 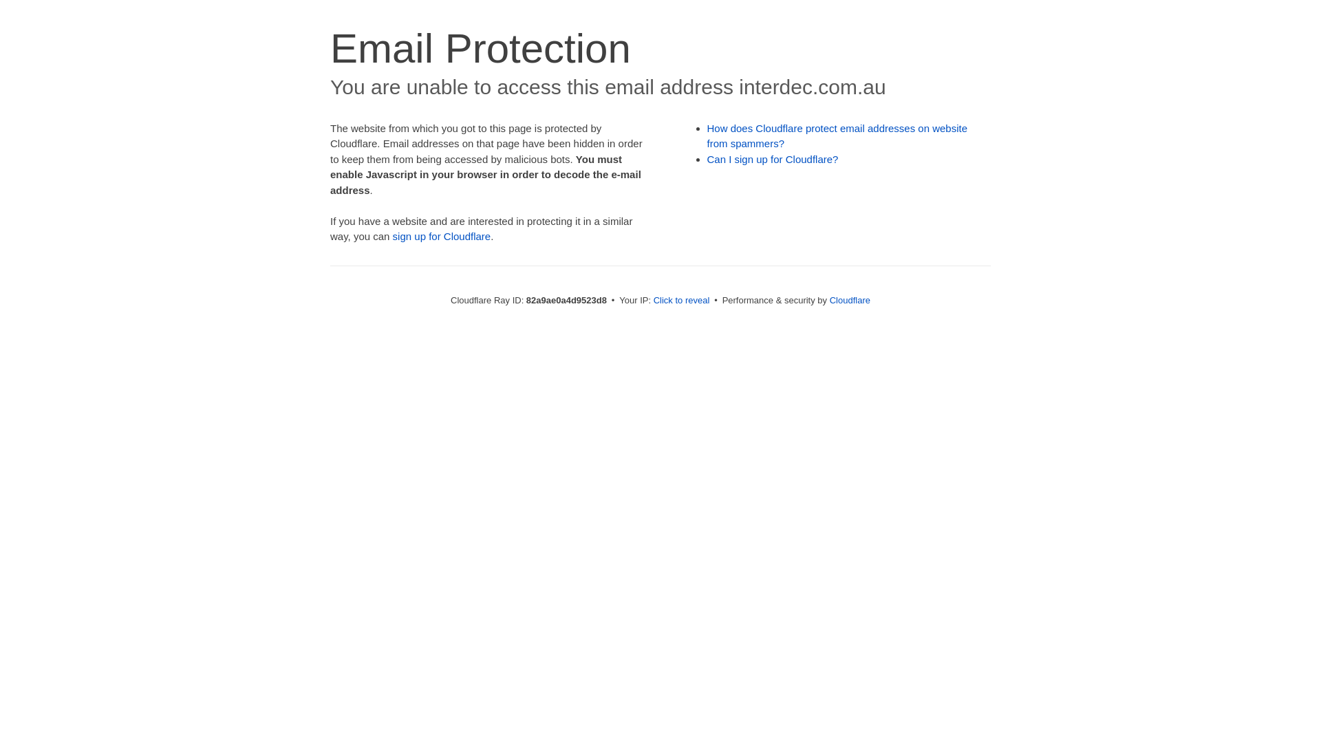 What do you see at coordinates (850, 300) in the screenshot?
I see `Cloudflare` at bounding box center [850, 300].